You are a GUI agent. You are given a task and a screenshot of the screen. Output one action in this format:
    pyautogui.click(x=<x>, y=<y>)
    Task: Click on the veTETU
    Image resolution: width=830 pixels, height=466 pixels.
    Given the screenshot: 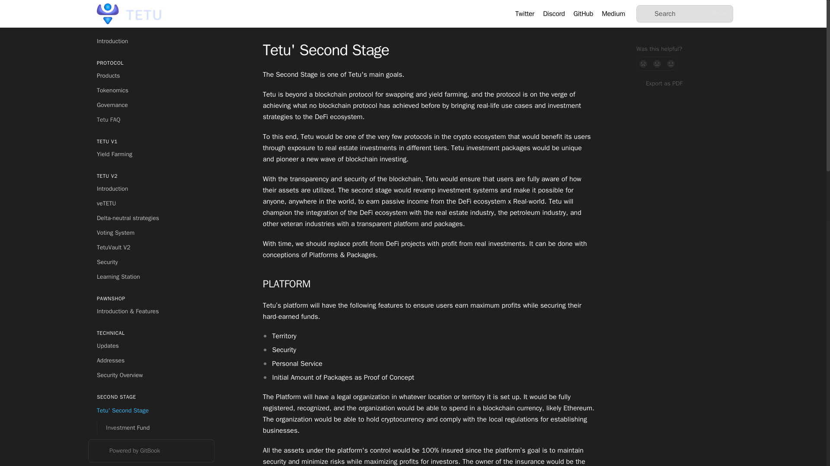 What is the action you would take?
    pyautogui.click(x=151, y=204)
    